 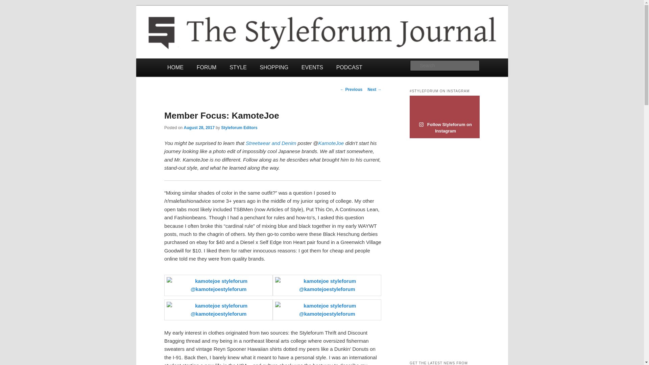 What do you see at coordinates (349, 67) in the screenshot?
I see `PODCAST` at bounding box center [349, 67].